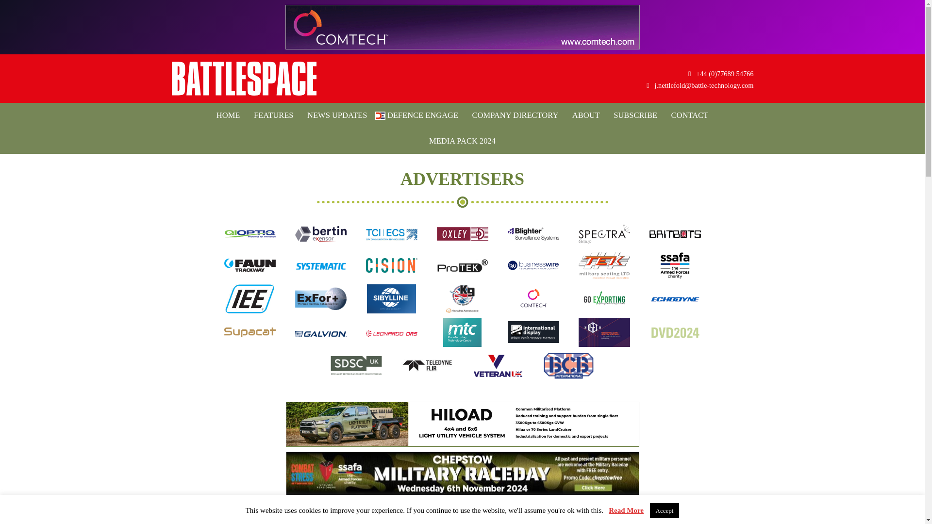 The height and width of the screenshot is (524, 932). What do you see at coordinates (586, 115) in the screenshot?
I see `ABOUT` at bounding box center [586, 115].